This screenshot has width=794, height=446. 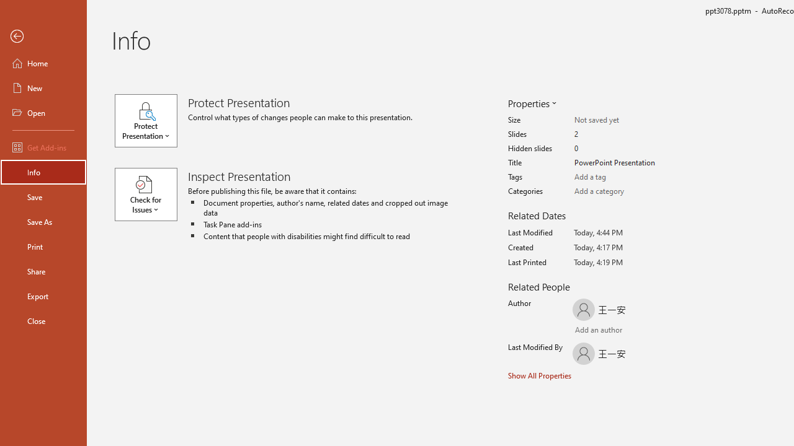 What do you see at coordinates (623, 177) in the screenshot?
I see `Tags` at bounding box center [623, 177].